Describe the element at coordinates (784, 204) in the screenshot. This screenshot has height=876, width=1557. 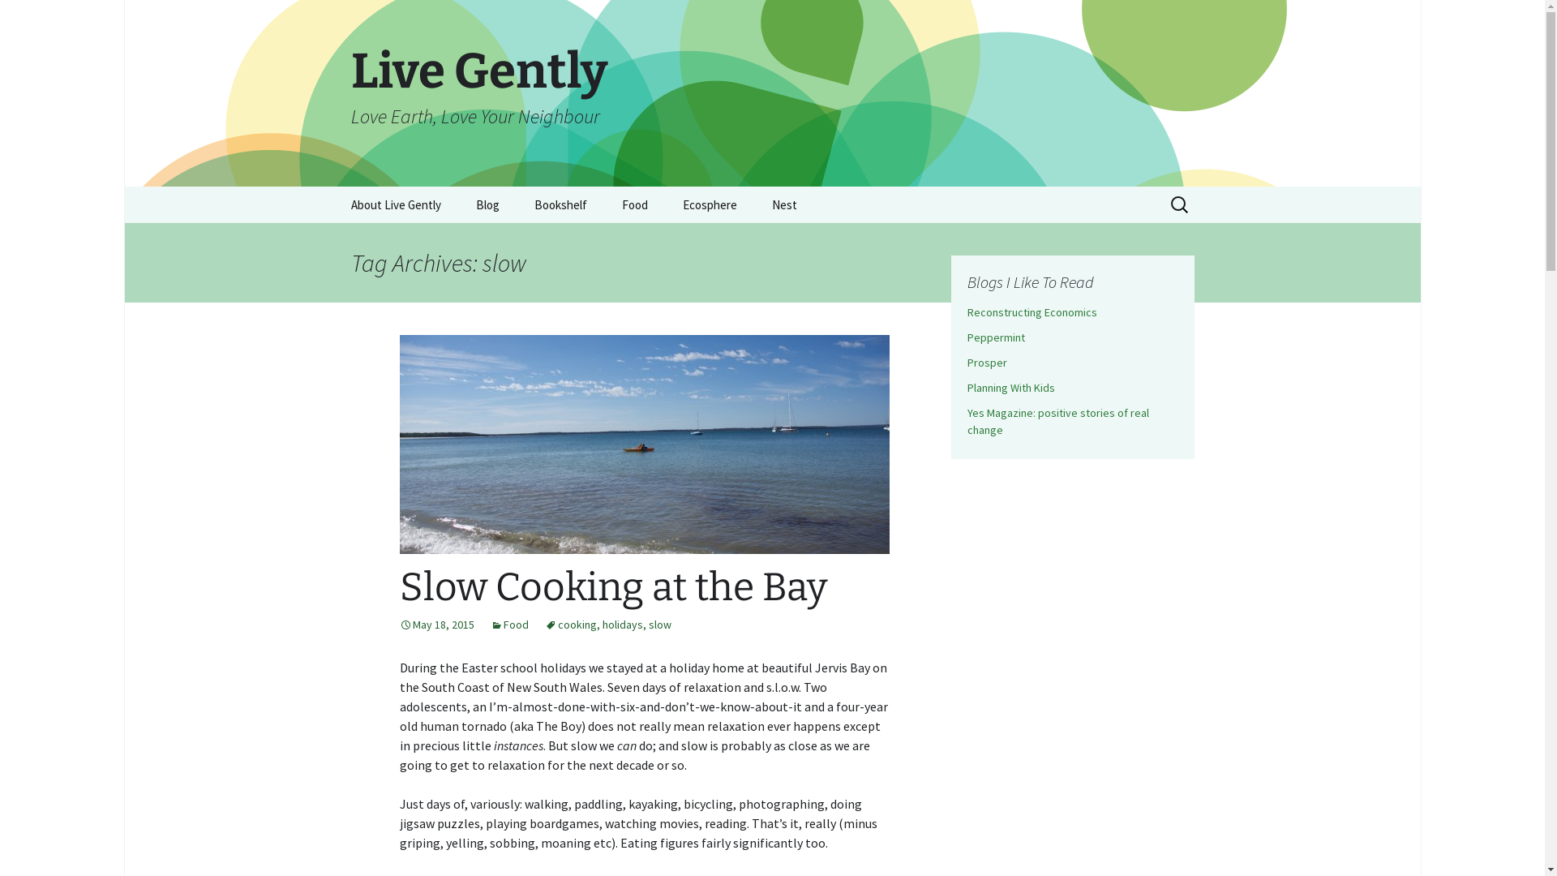
I see `Nest` at that location.